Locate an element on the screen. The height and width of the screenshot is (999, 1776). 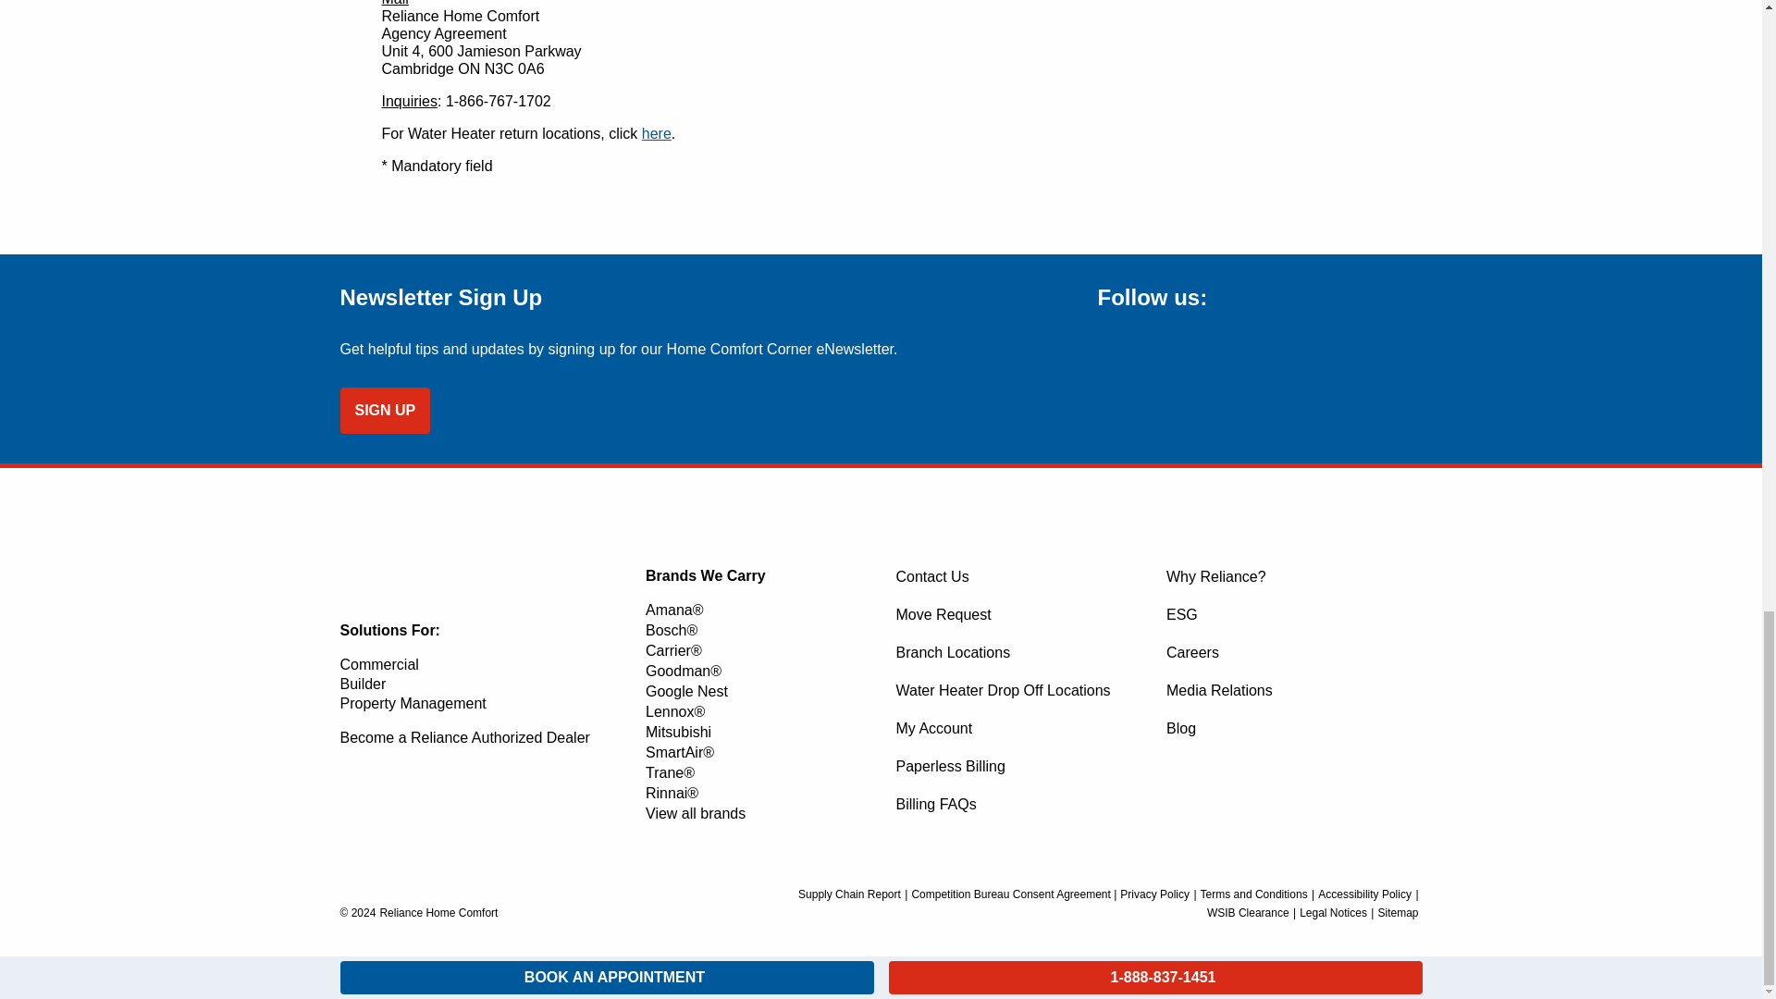
Builder is located at coordinates (364, 684).